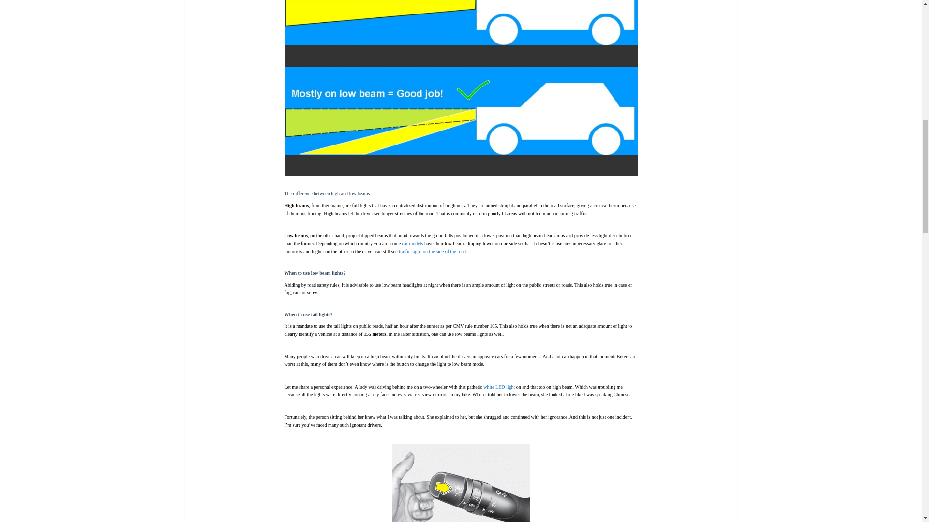 This screenshot has height=522, width=929. Describe the element at coordinates (413, 243) in the screenshot. I see `car models` at that location.